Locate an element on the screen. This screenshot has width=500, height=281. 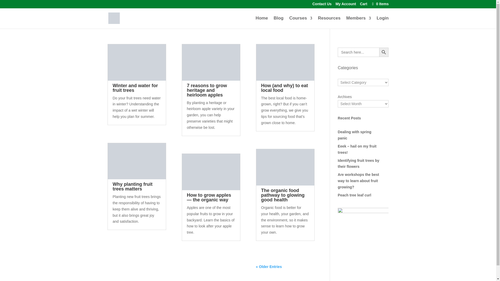
My Account is located at coordinates (346, 5).